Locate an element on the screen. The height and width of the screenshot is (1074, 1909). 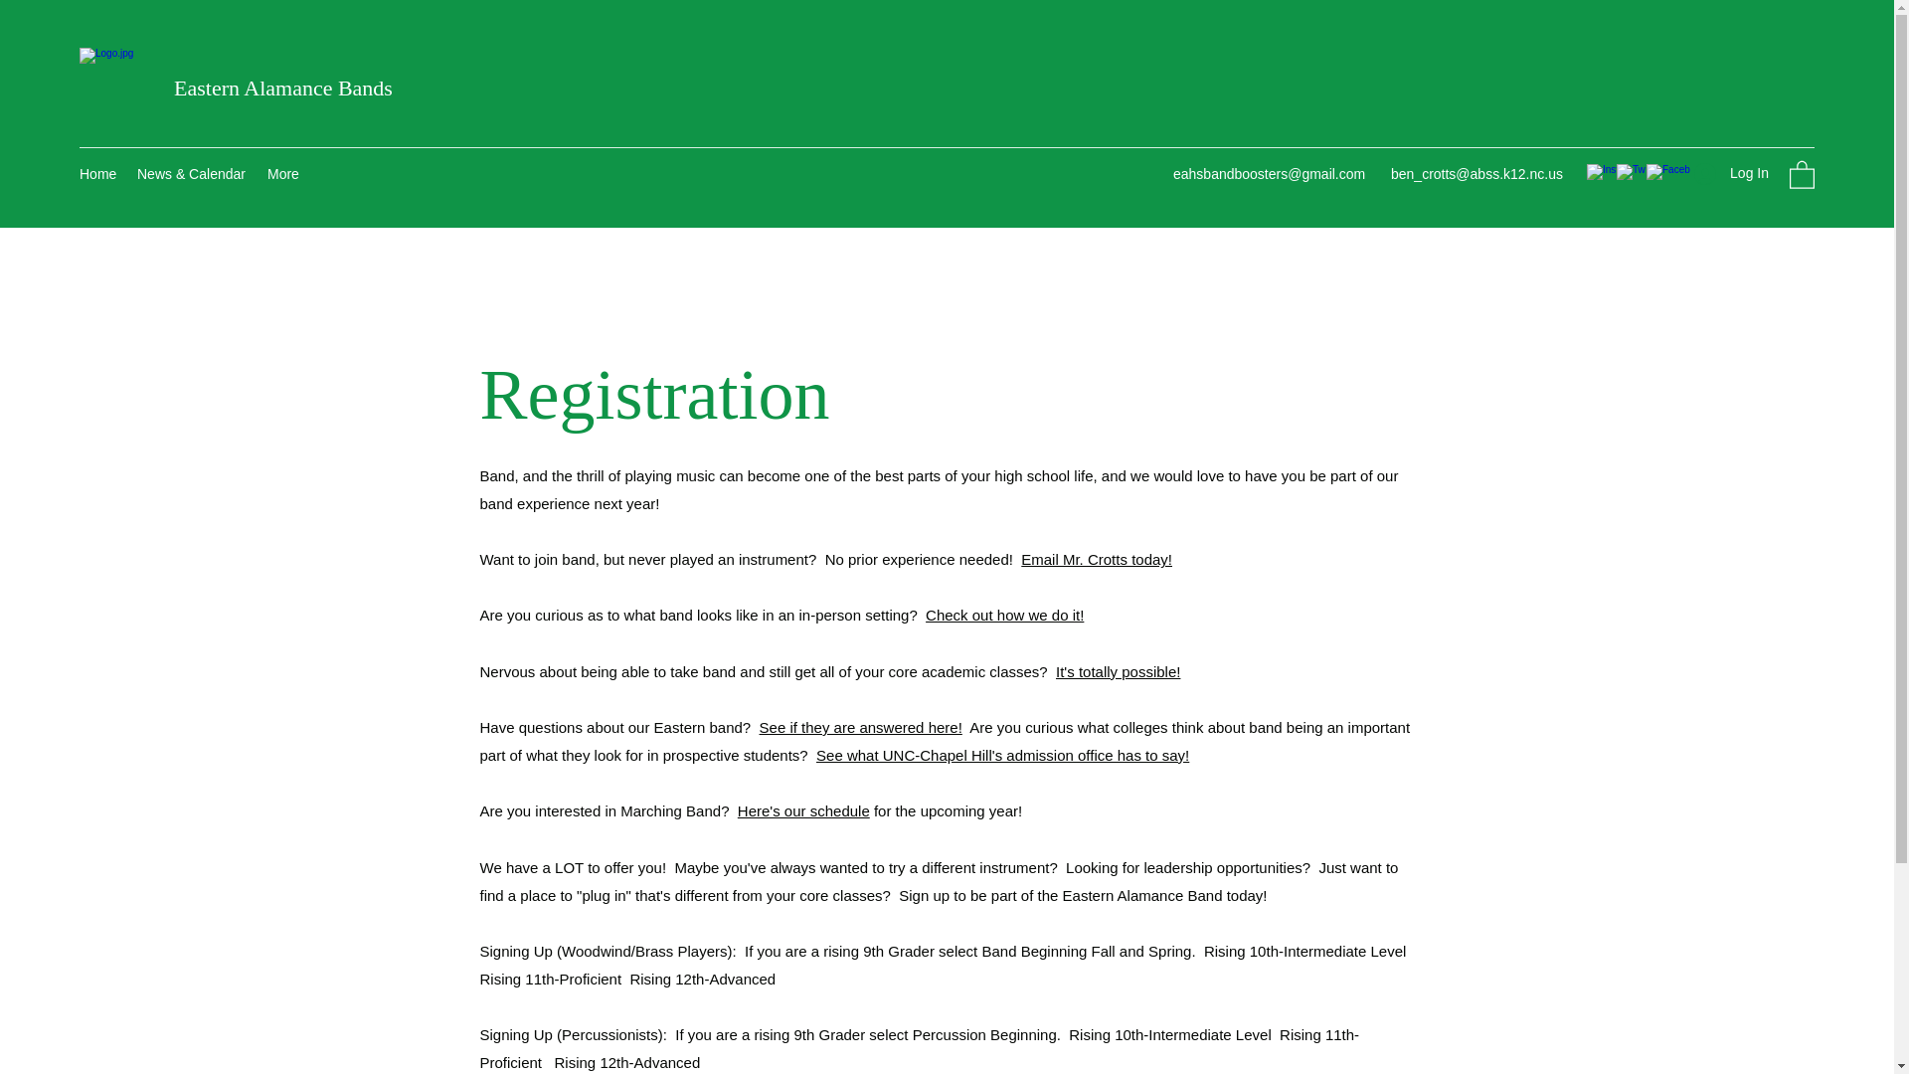
See what UNC-Chapel Hill's admission office has to say! is located at coordinates (1002, 754).